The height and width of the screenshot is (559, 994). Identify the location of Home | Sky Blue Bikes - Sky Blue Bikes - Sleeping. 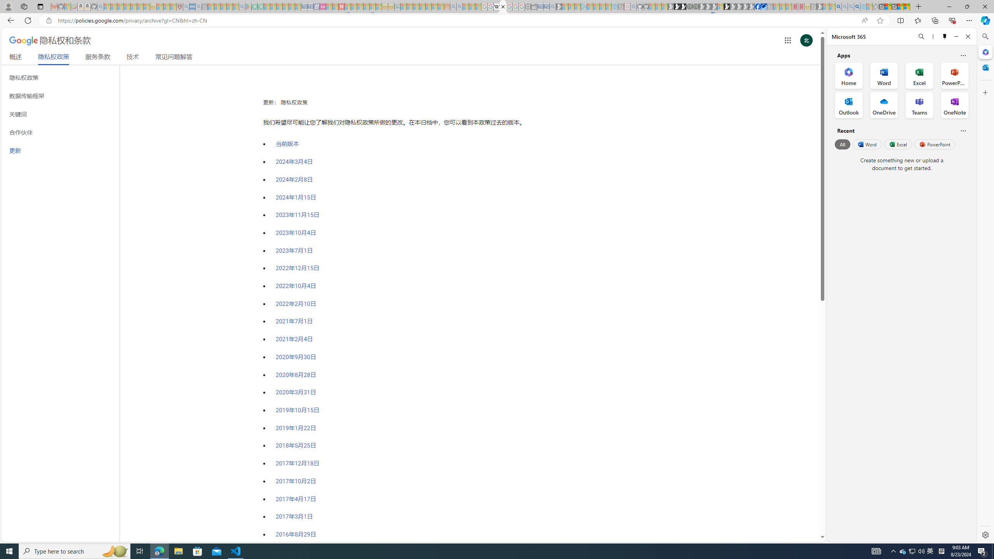
(615, 7).